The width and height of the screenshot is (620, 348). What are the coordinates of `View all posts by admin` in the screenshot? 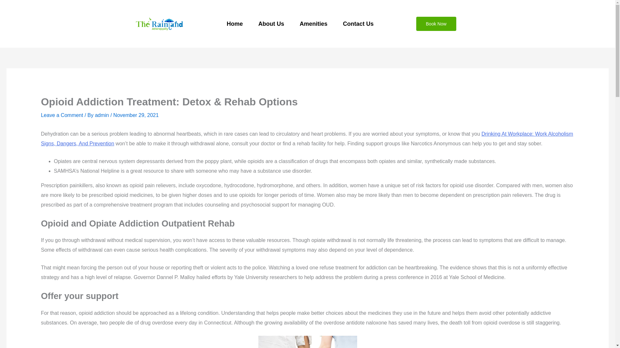 It's located at (102, 115).